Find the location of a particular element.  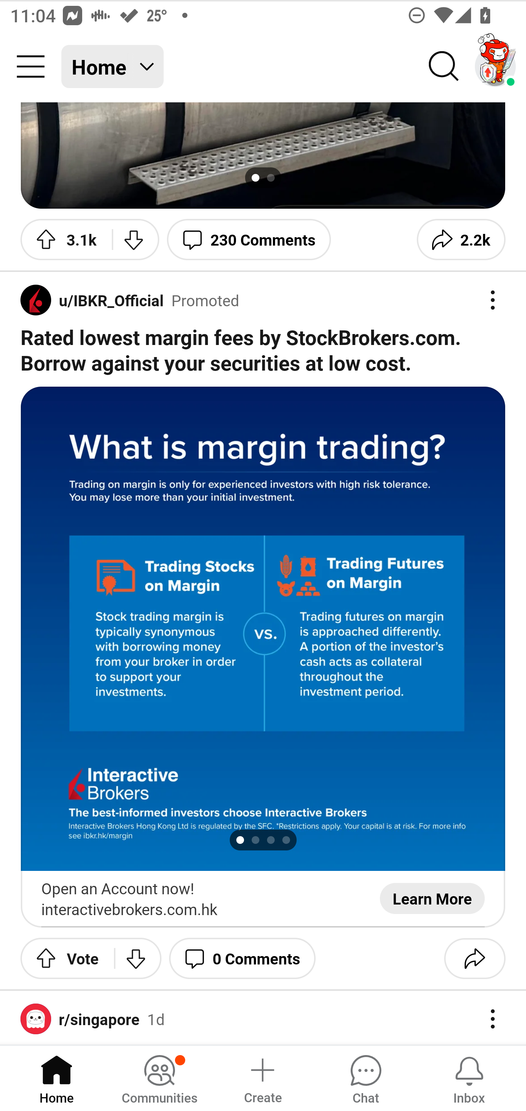

Community menu is located at coordinates (31, 67).